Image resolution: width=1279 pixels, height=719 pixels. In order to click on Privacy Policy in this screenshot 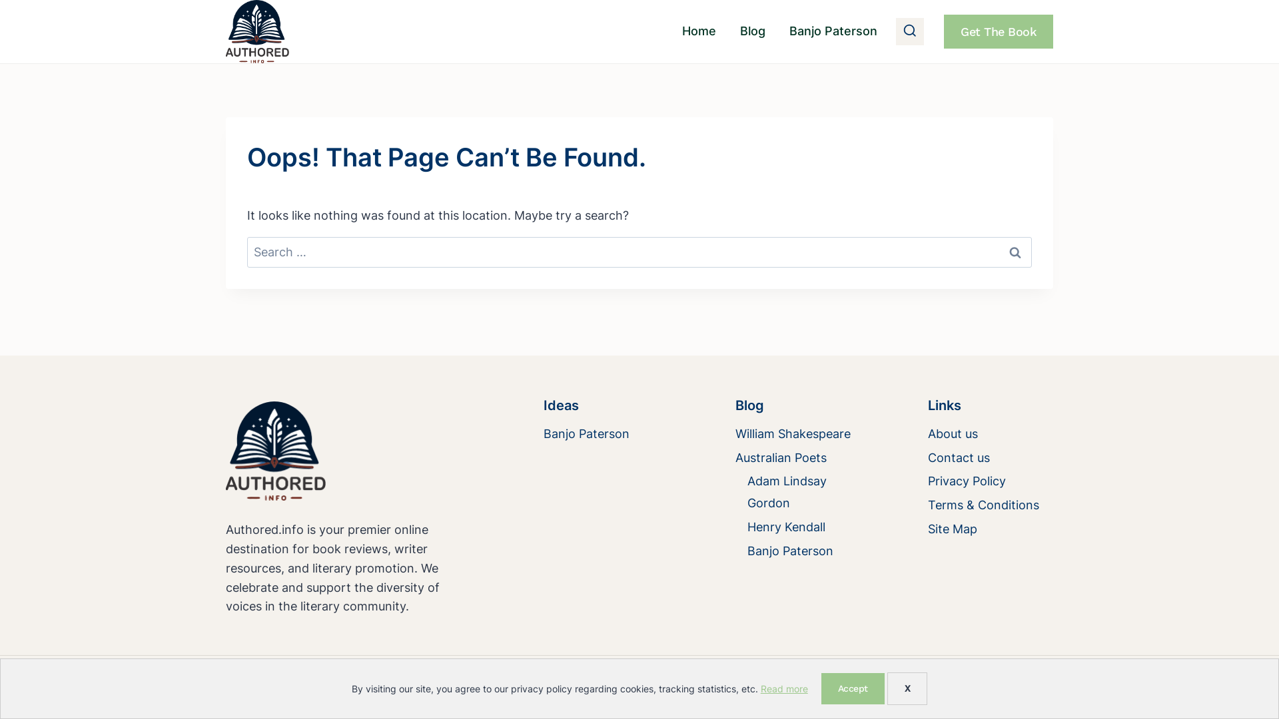, I will do `click(991, 482)`.